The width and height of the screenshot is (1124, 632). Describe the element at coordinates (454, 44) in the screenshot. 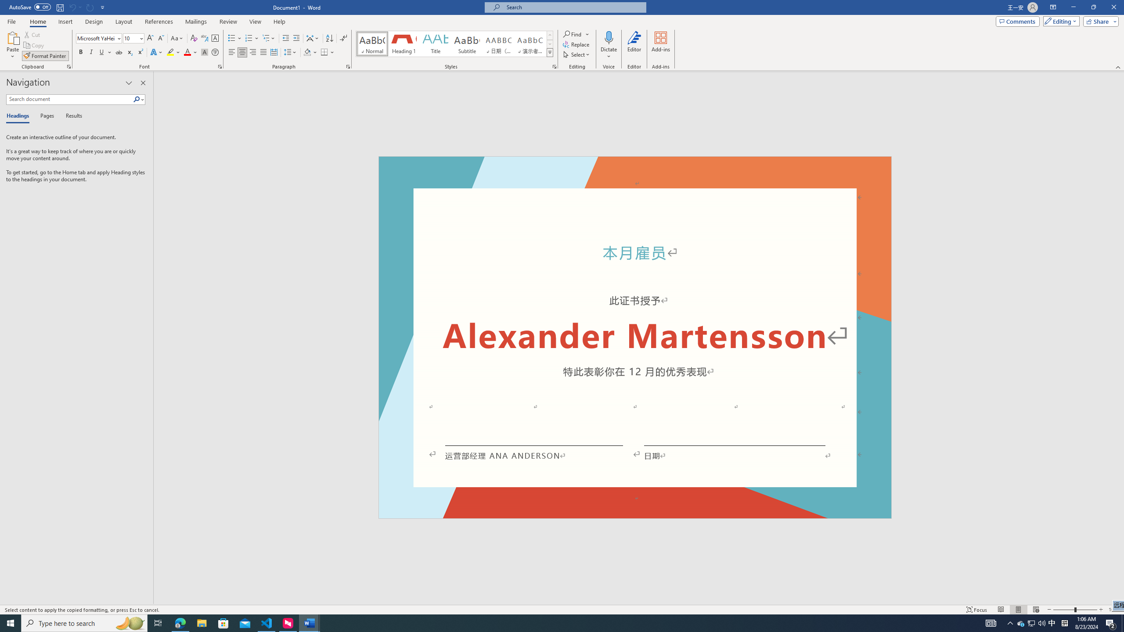

I see `AutomationID: QuickStylesGallery` at that location.